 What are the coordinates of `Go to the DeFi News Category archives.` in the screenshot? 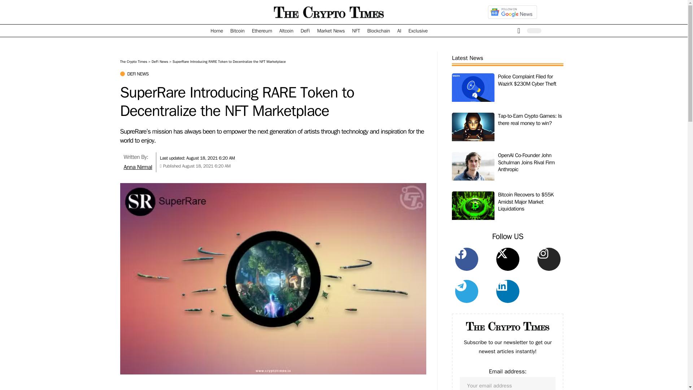 It's located at (160, 61).